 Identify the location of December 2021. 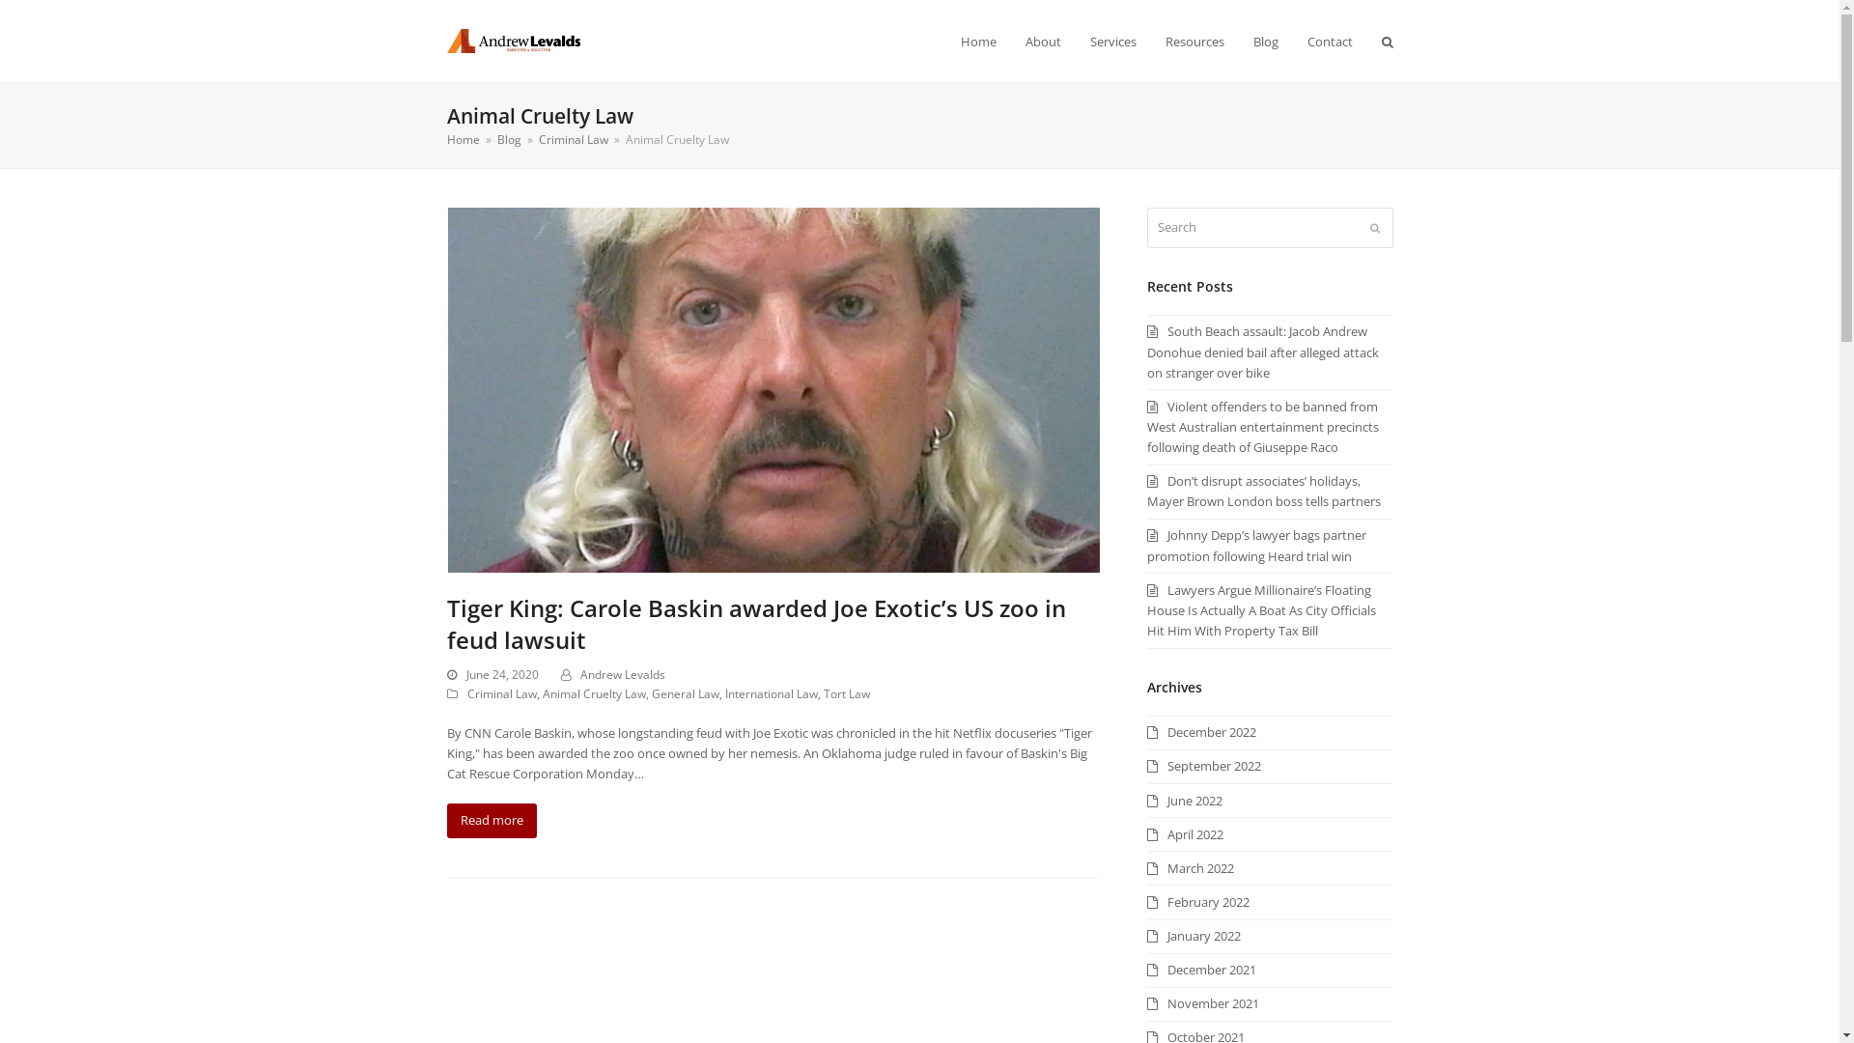
(1201, 970).